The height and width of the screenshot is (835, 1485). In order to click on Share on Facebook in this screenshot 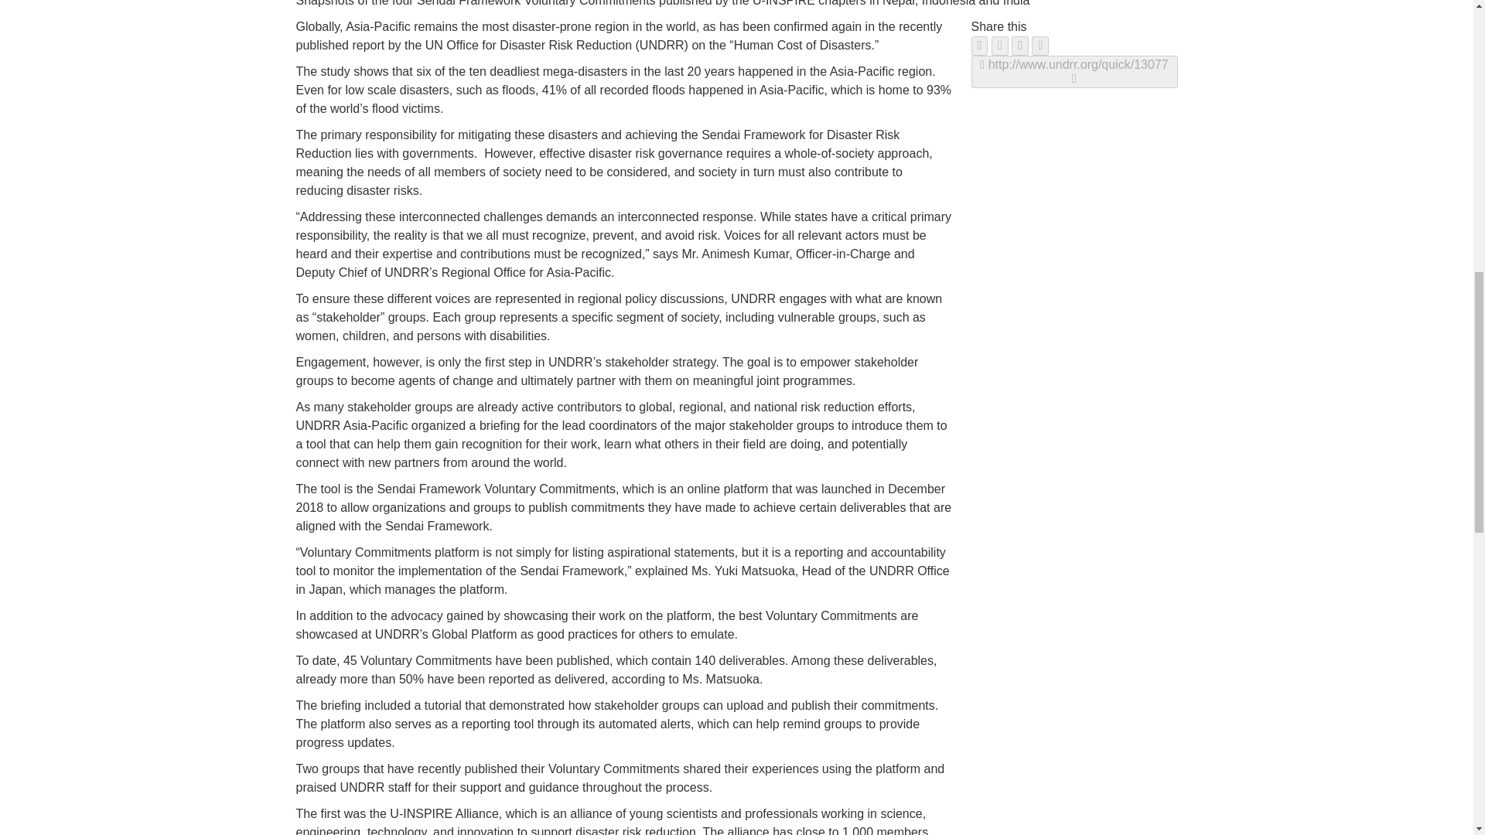, I will do `click(979, 46)`.